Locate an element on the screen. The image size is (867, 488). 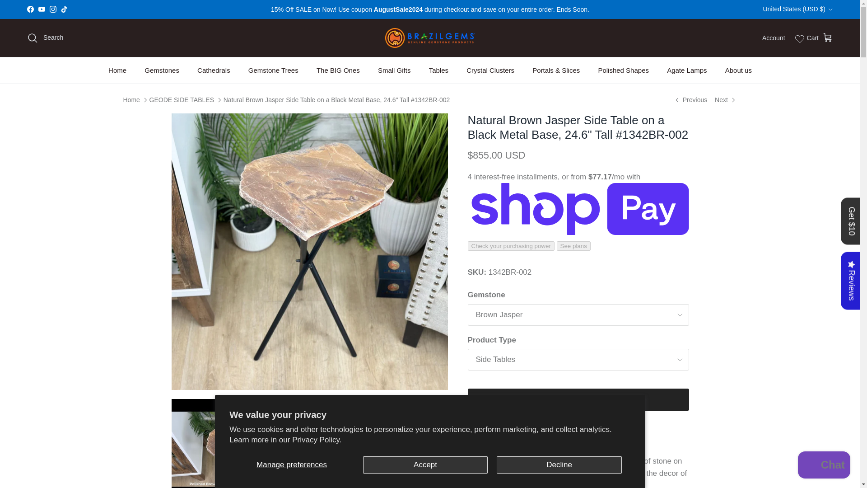
Shopify online store chat is located at coordinates (824, 466).